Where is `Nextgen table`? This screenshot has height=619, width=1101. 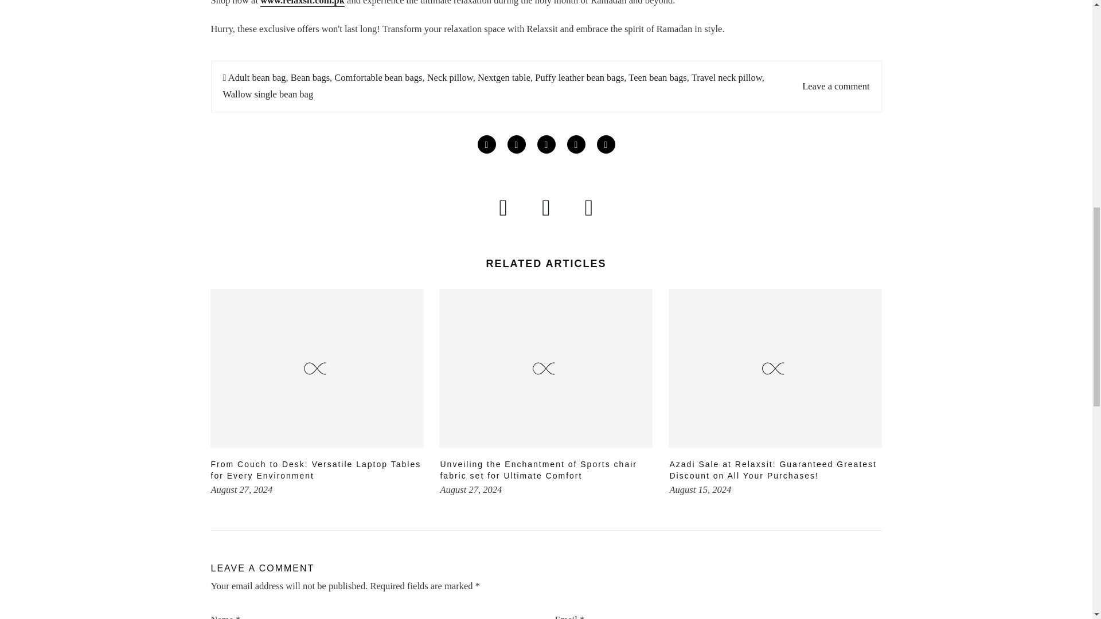
Nextgen table is located at coordinates (504, 77).